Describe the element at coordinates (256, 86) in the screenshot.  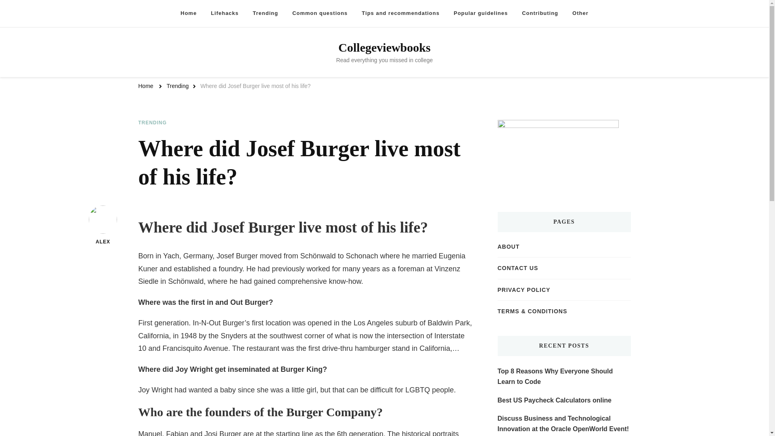
I see `Where did Josef Burger live most of his life?` at that location.